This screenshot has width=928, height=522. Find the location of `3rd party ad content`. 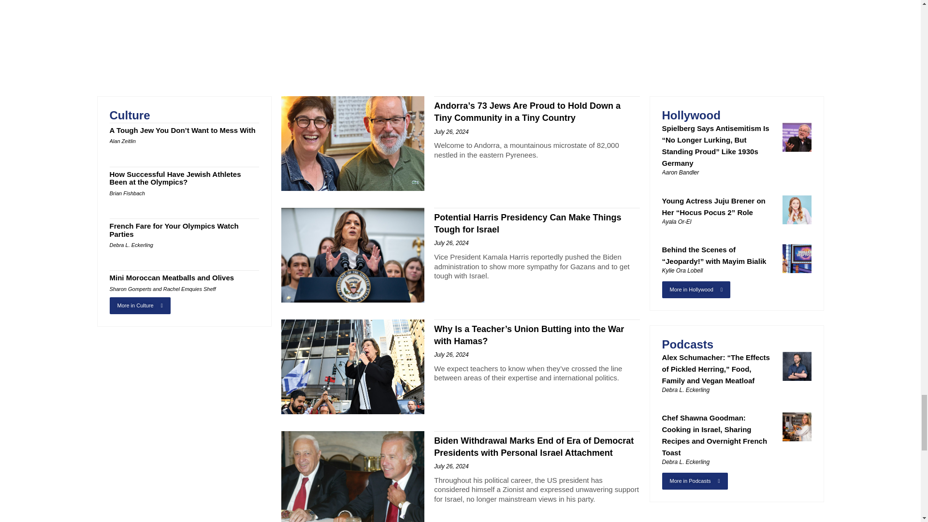

3rd party ad content is located at coordinates (460, 38).